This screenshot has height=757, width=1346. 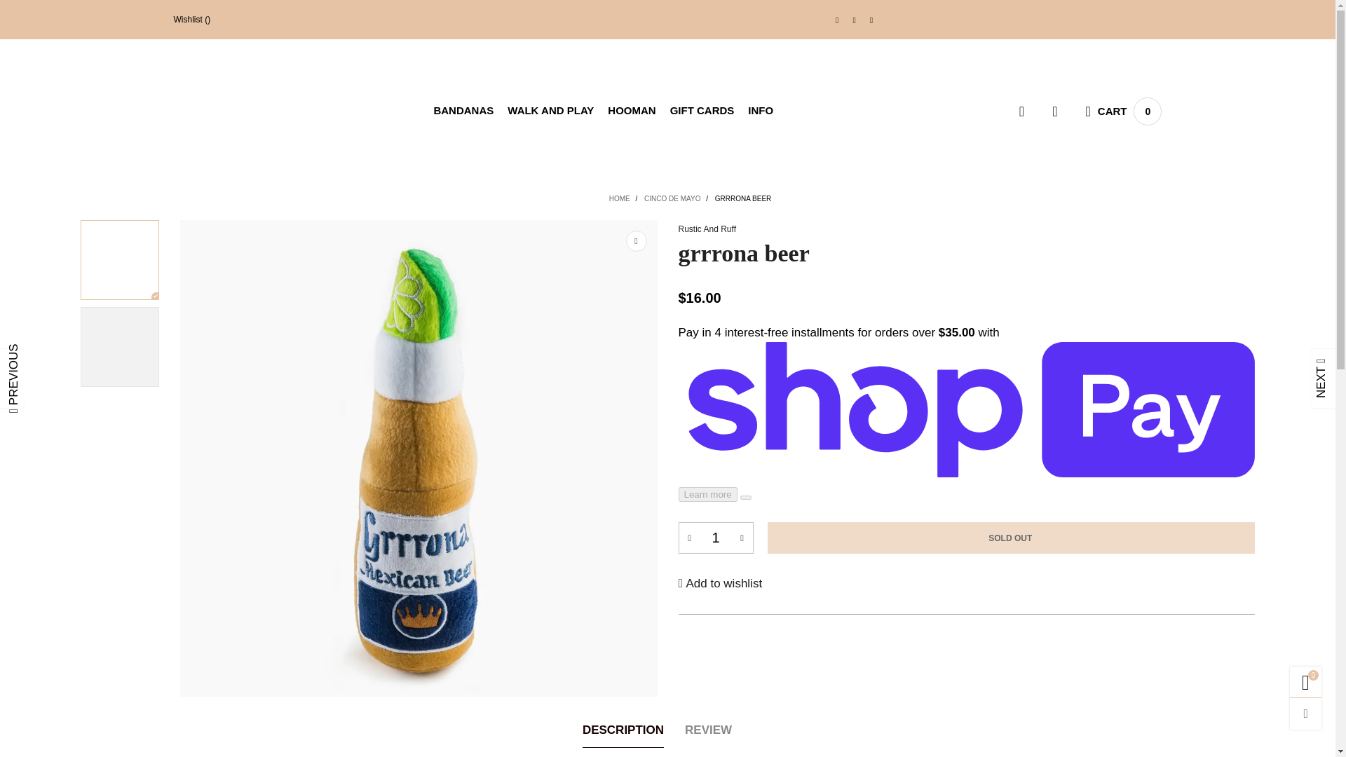 I want to click on Pinterest, so click(x=550, y=110).